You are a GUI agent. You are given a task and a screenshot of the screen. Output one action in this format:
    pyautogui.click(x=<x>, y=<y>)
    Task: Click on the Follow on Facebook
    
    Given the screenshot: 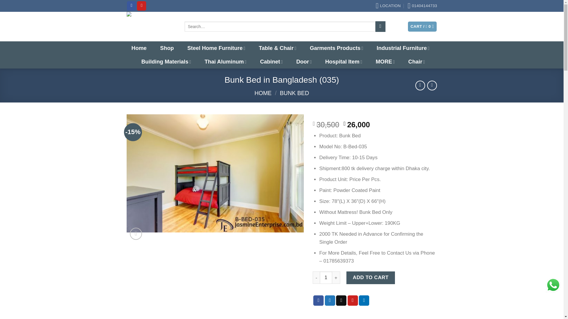 What is the action you would take?
    pyautogui.click(x=131, y=6)
    